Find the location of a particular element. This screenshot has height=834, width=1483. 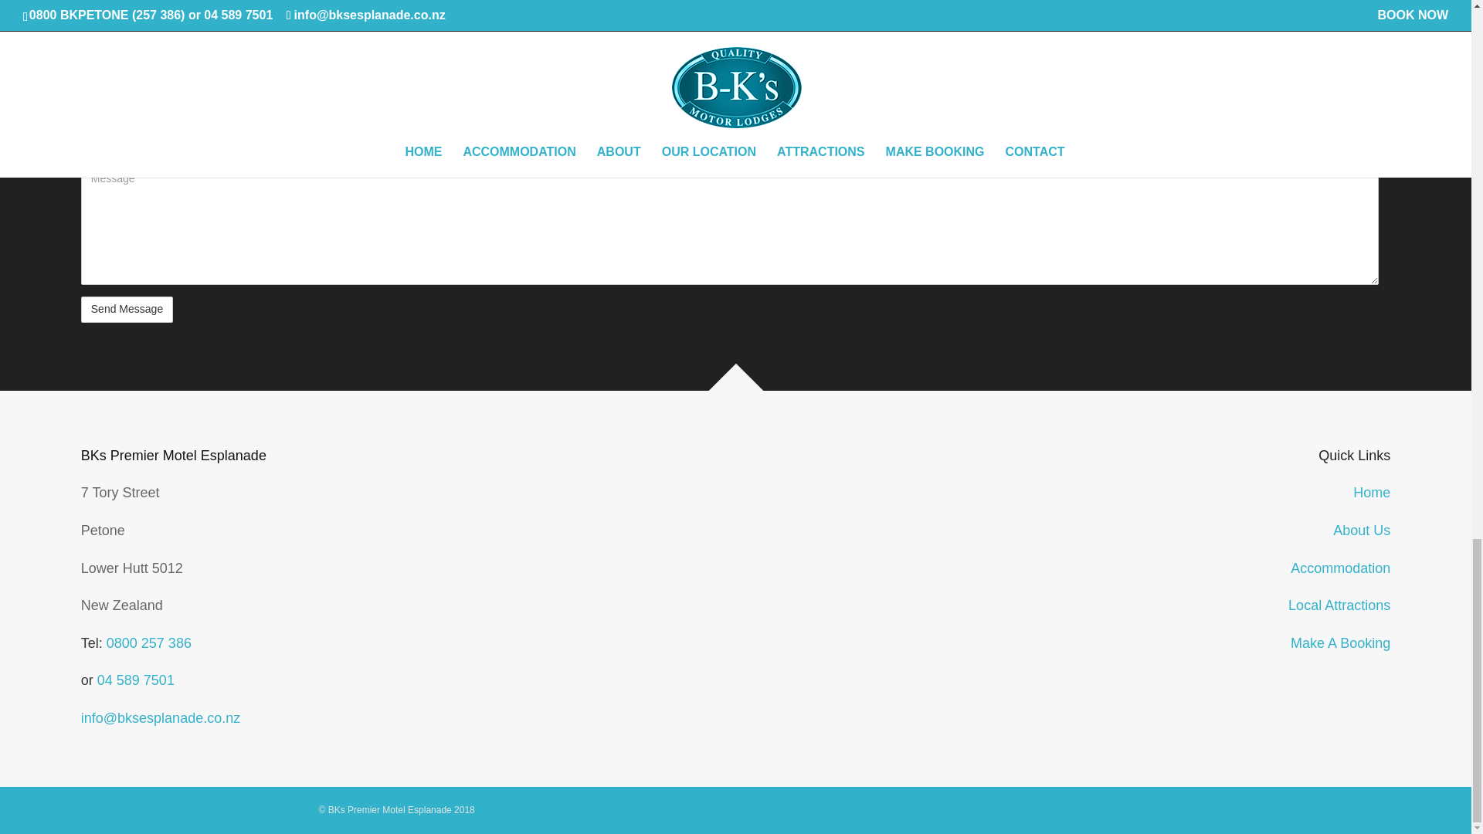

Make A Booking is located at coordinates (1340, 642).